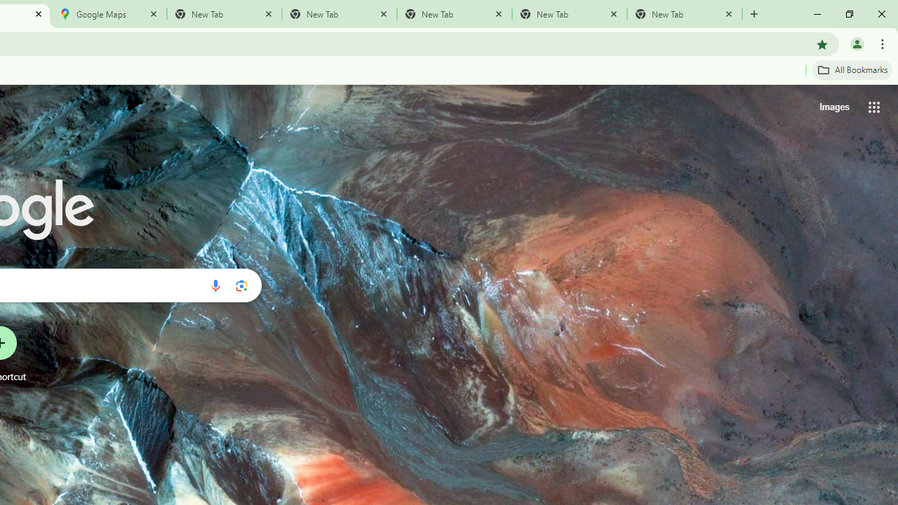  I want to click on New Tab, so click(454, 14).